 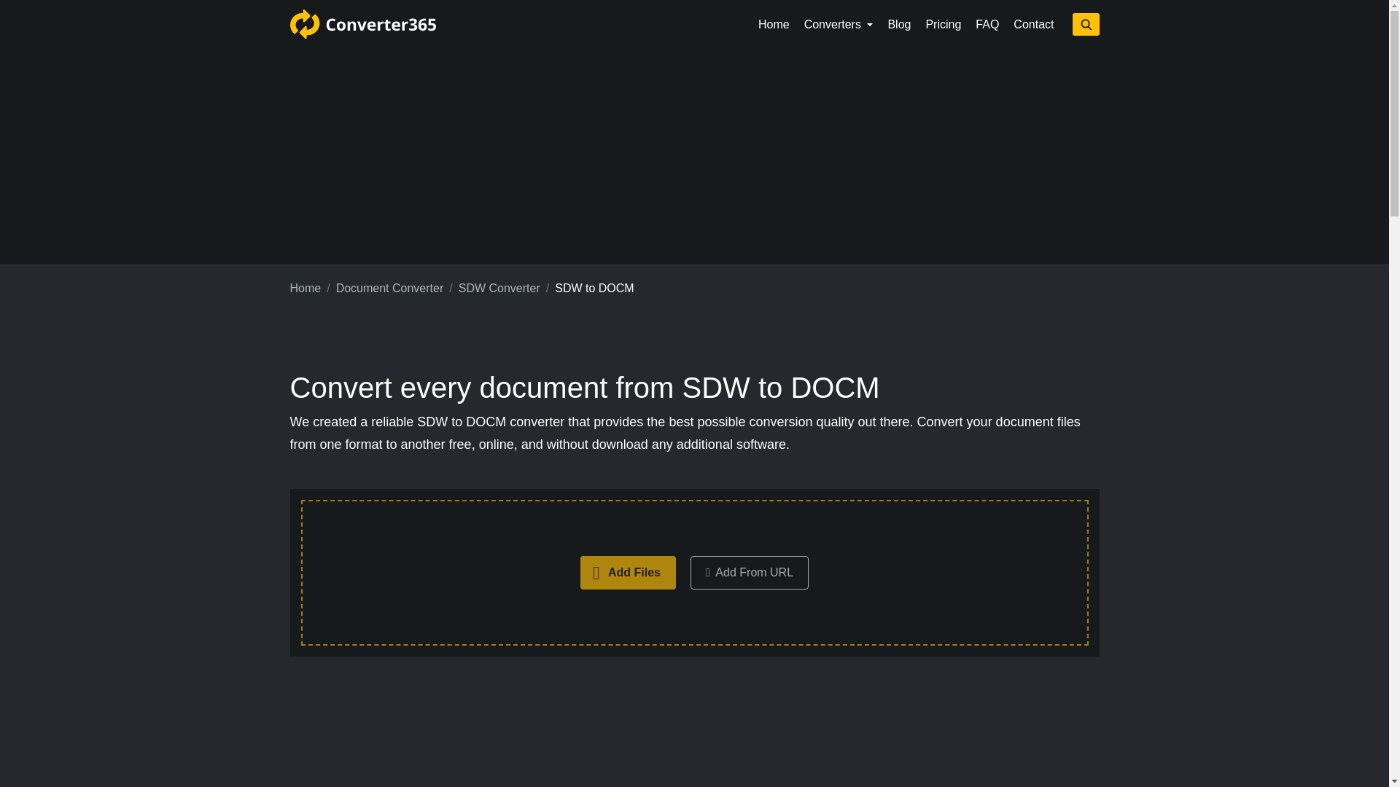 I want to click on Blog, so click(x=899, y=25).